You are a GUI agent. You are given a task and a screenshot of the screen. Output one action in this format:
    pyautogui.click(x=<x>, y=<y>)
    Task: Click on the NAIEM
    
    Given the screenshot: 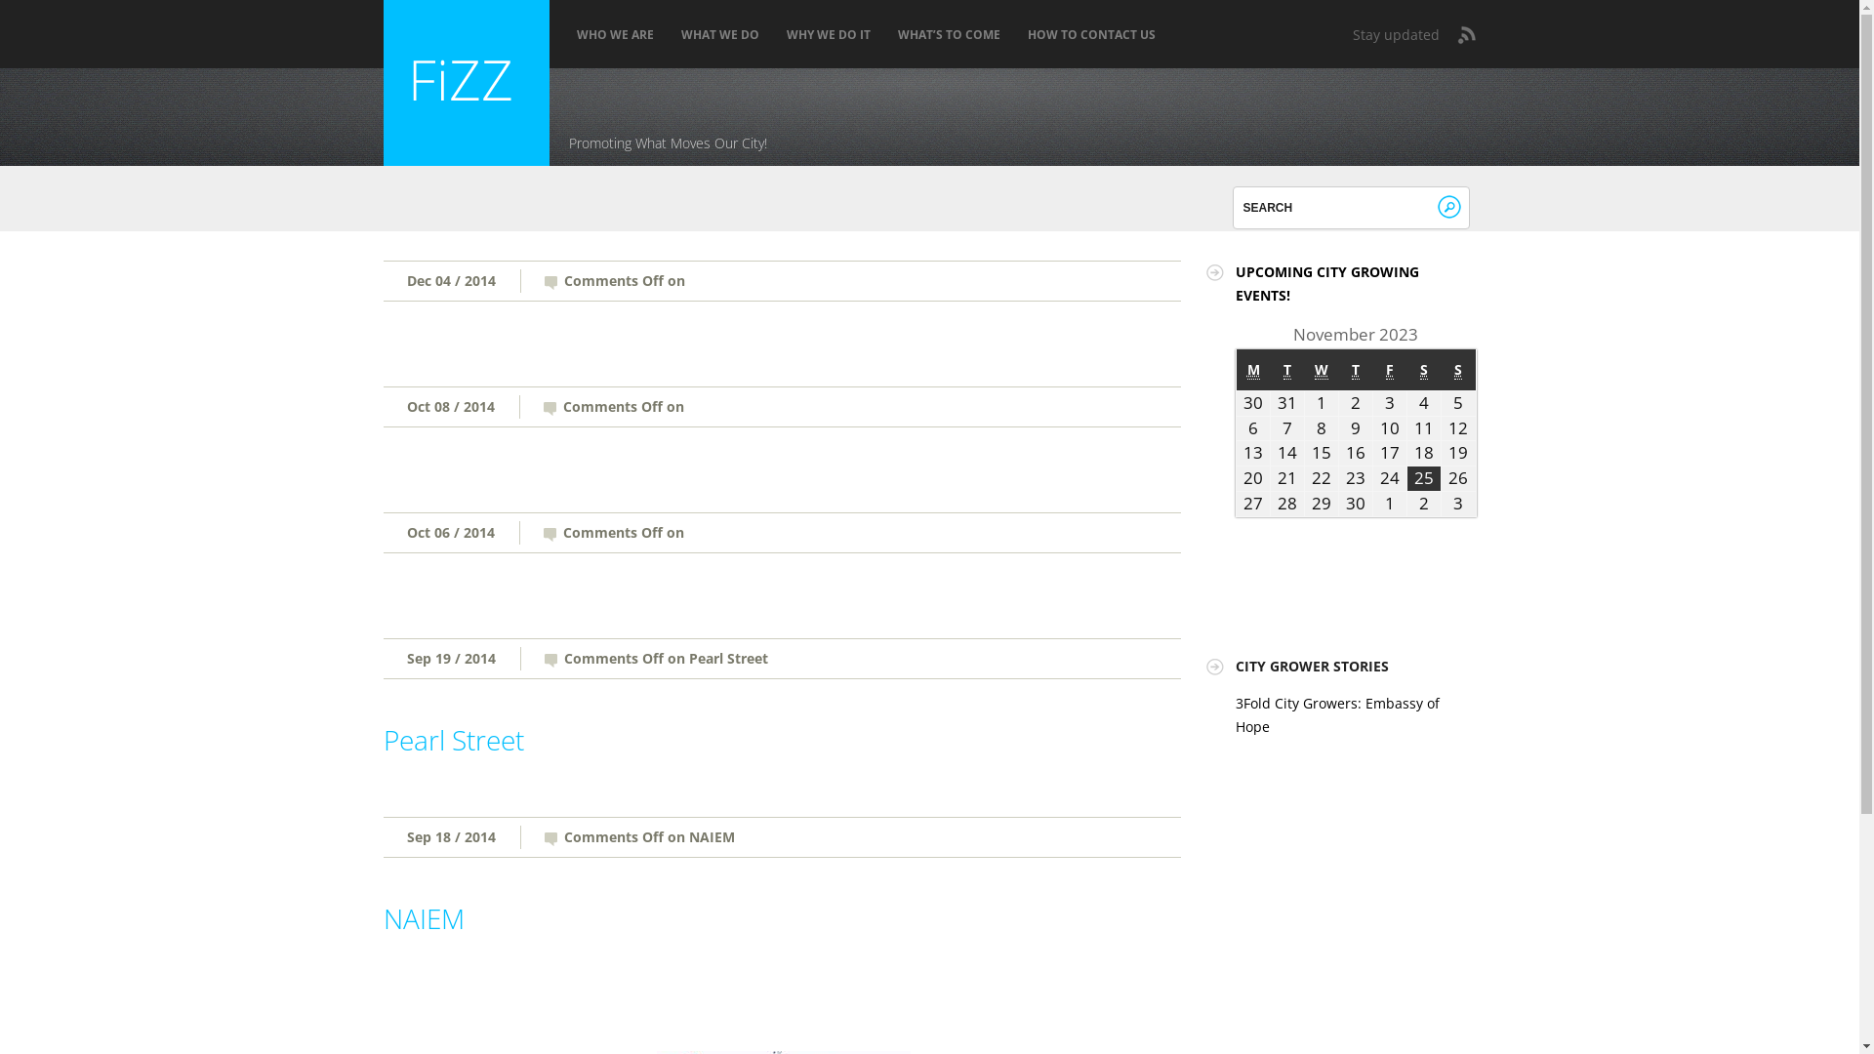 What is the action you would take?
    pyautogui.click(x=424, y=918)
    